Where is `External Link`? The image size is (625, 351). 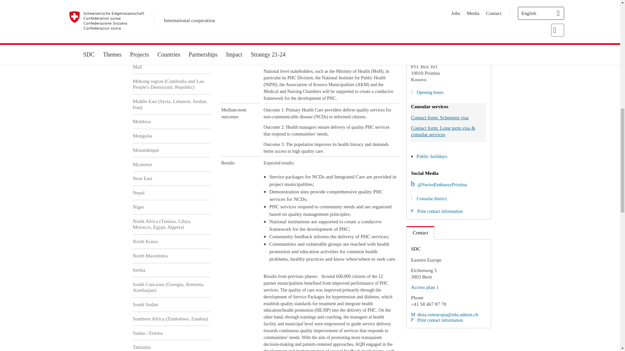 External Link is located at coordinates (444, 315).